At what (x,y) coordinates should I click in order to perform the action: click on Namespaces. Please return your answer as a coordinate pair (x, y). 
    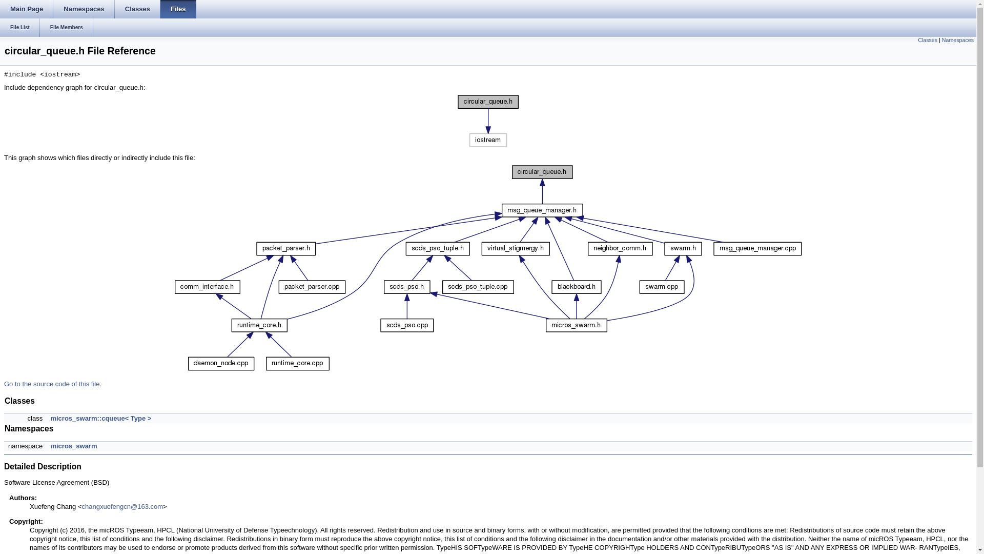
    Looking at the image, I should click on (84, 9).